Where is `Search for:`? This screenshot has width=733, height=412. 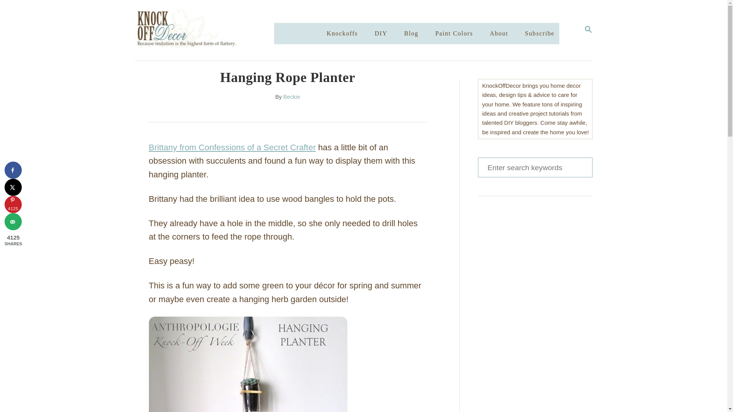
Search for: is located at coordinates (13, 187).